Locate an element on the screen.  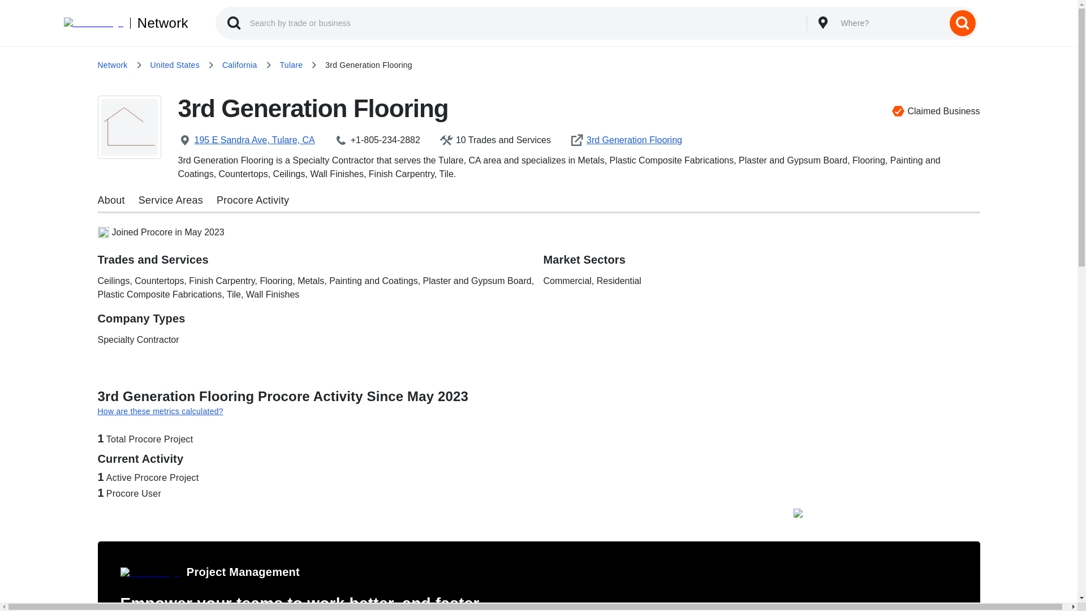
Tulare is located at coordinates (291, 64).